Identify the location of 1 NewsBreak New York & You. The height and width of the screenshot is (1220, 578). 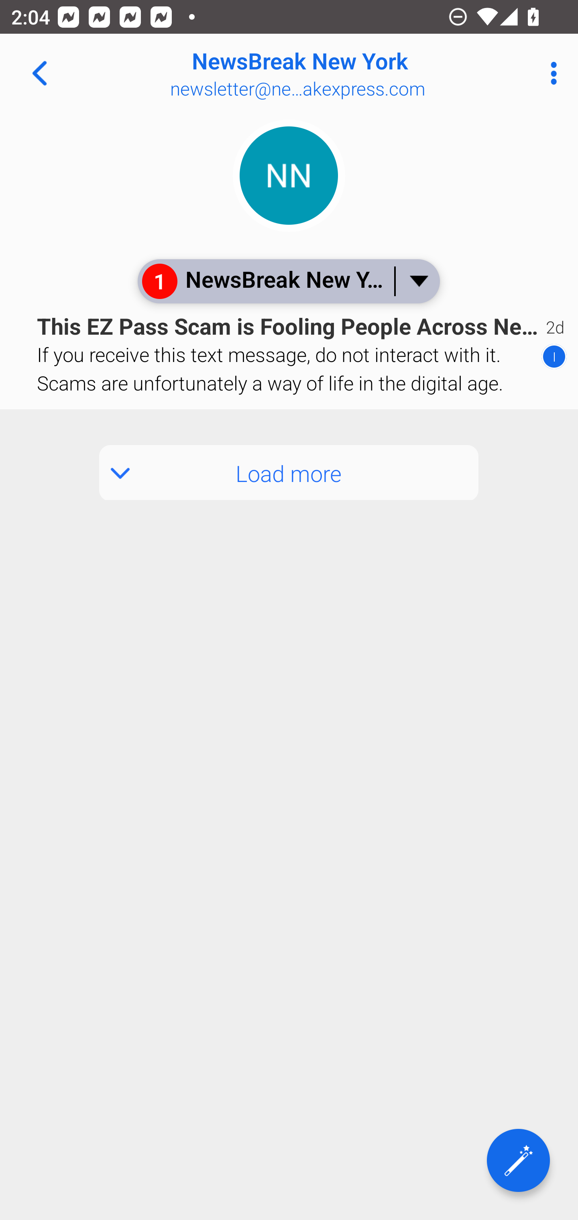
(288, 281).